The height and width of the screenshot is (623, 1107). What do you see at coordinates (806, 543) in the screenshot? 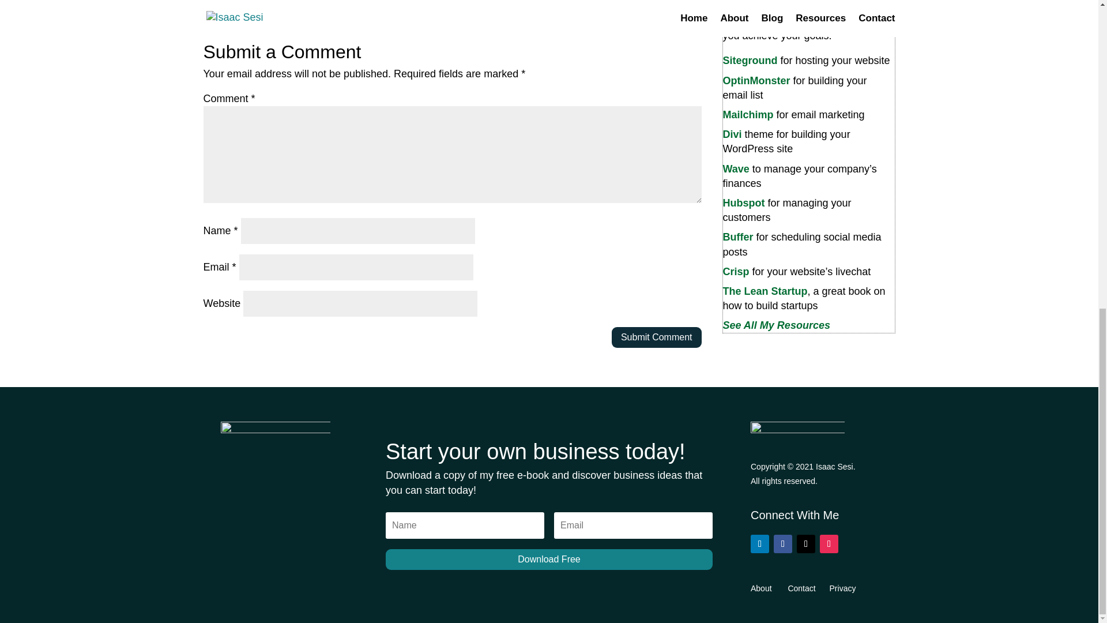
I see `Follow on X` at bounding box center [806, 543].